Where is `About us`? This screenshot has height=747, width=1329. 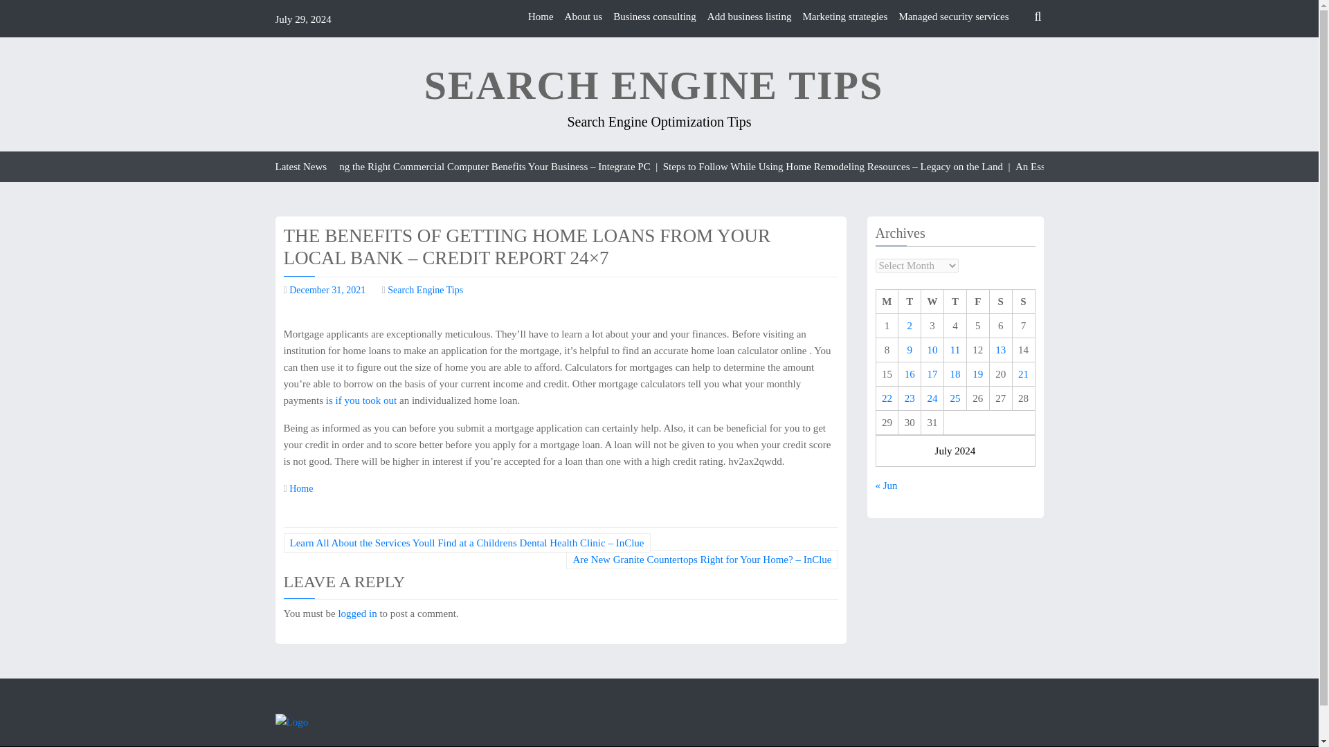 About us is located at coordinates (584, 17).